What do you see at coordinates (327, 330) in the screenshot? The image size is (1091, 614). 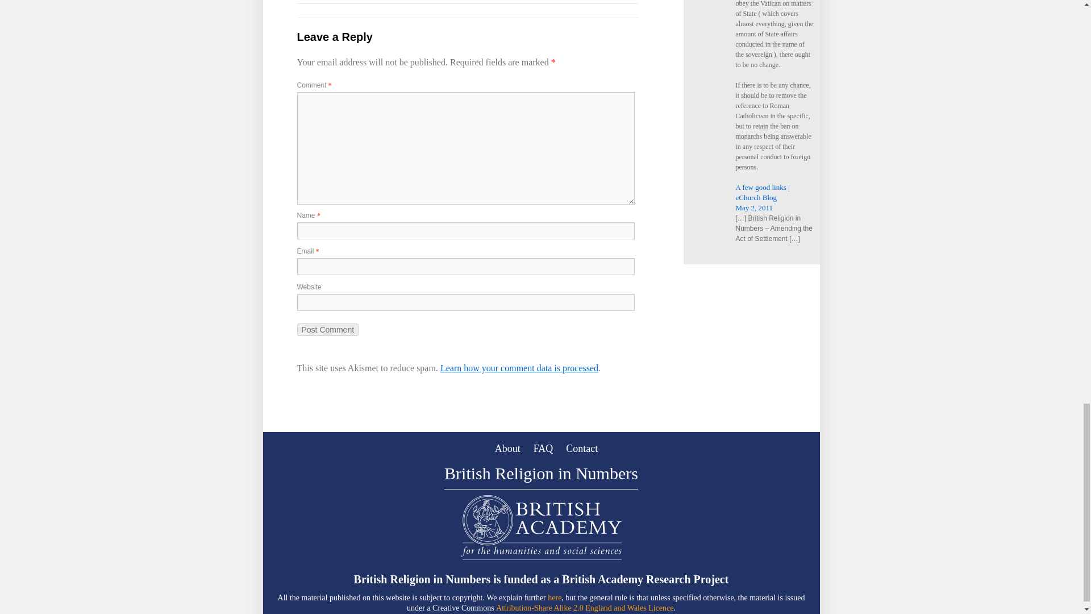 I see `Post Comment` at bounding box center [327, 330].